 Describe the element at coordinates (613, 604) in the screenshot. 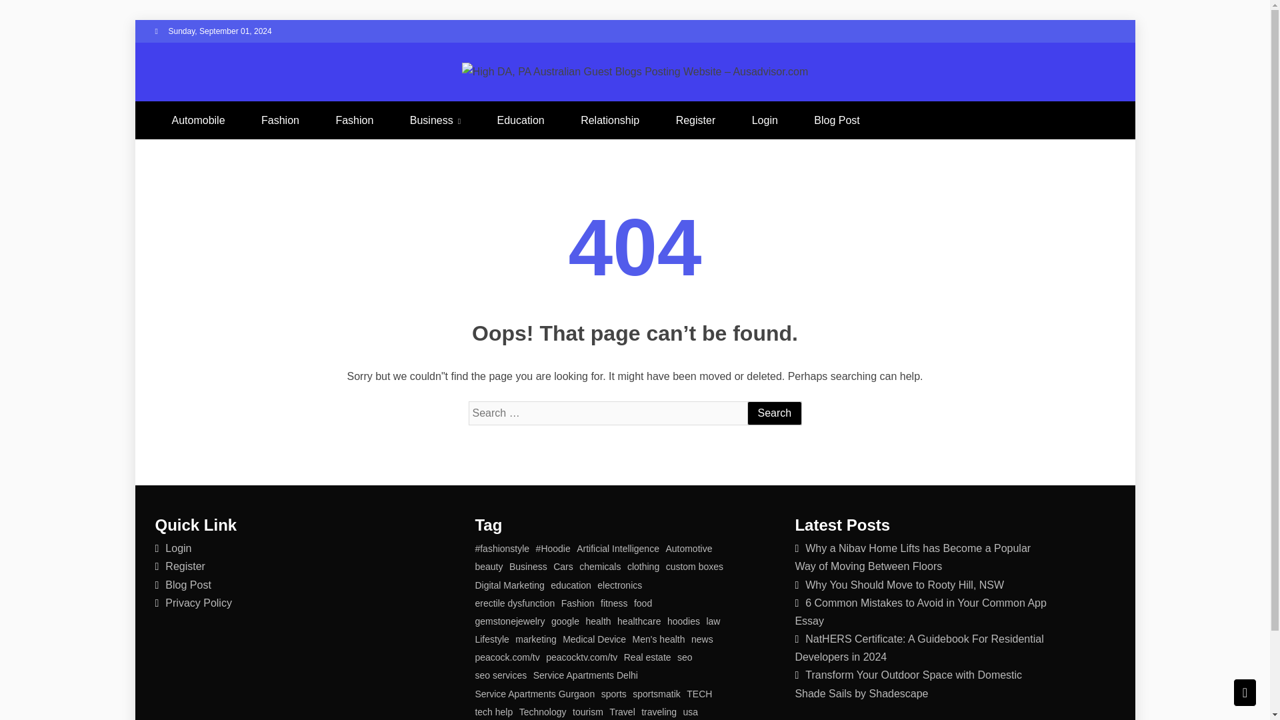

I see `fitness` at that location.